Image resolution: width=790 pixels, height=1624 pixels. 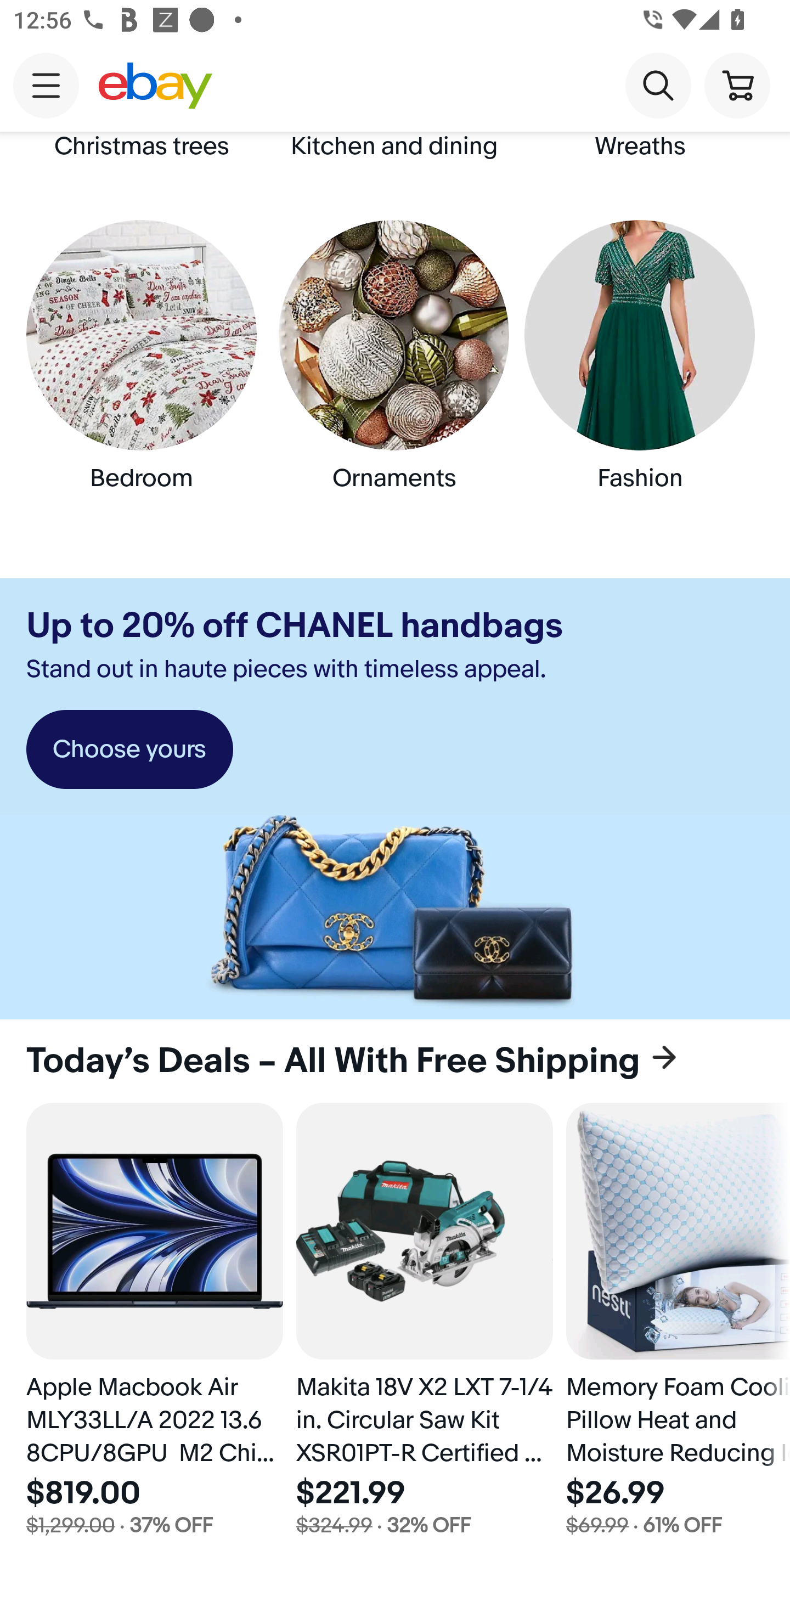 What do you see at coordinates (395, 373) in the screenshot?
I see `Ornaments` at bounding box center [395, 373].